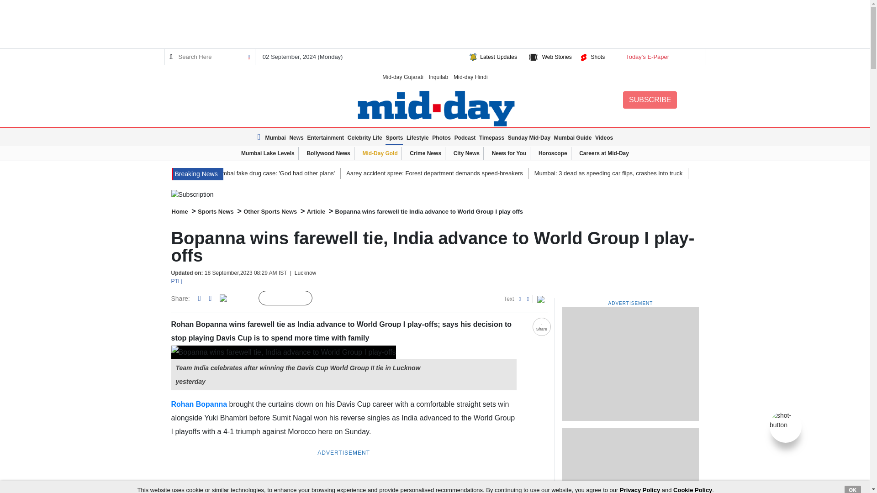  Describe the element at coordinates (403, 77) in the screenshot. I see `Mid-day Gujarati` at that location.